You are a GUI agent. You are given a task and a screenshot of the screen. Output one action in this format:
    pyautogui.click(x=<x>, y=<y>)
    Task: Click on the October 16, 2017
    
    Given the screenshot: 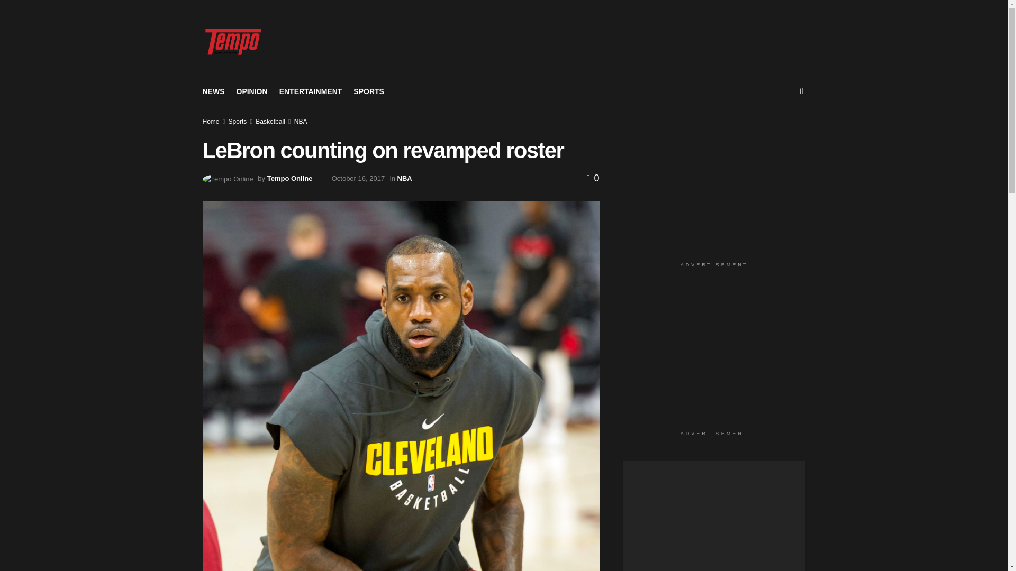 What is the action you would take?
    pyautogui.click(x=358, y=178)
    